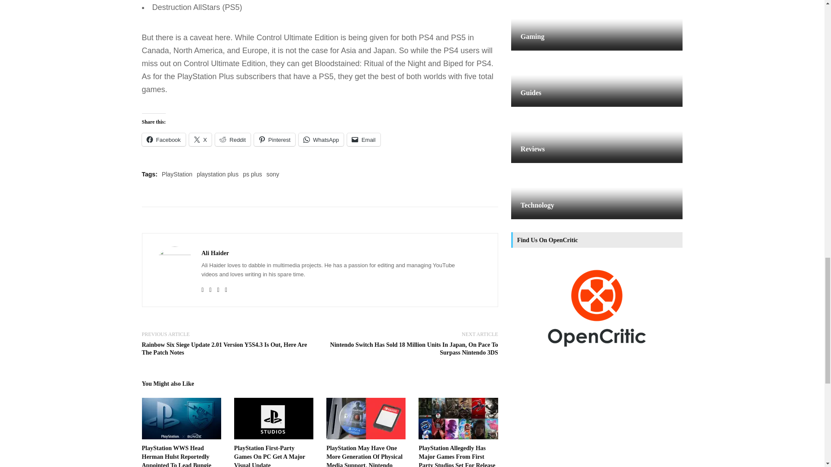  Describe the element at coordinates (364, 139) in the screenshot. I see `Click to email a link to a friend` at that location.